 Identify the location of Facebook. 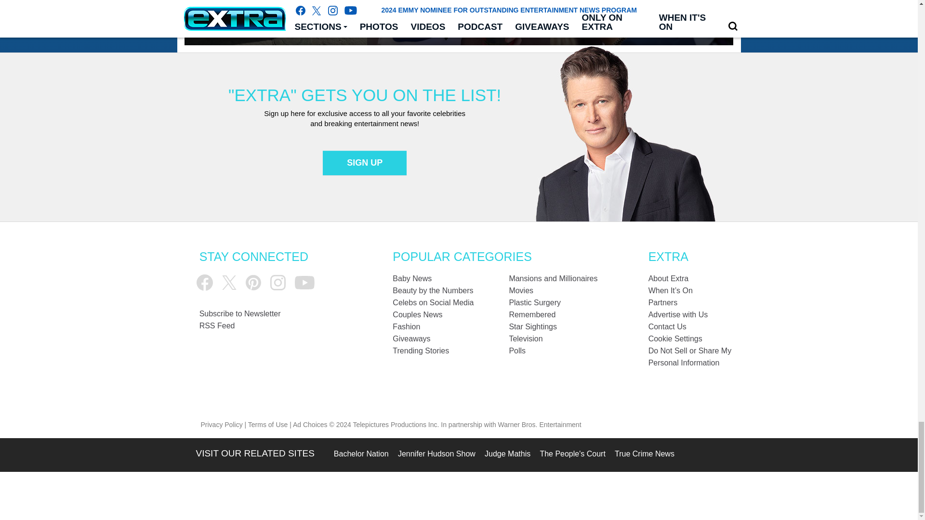
(204, 282).